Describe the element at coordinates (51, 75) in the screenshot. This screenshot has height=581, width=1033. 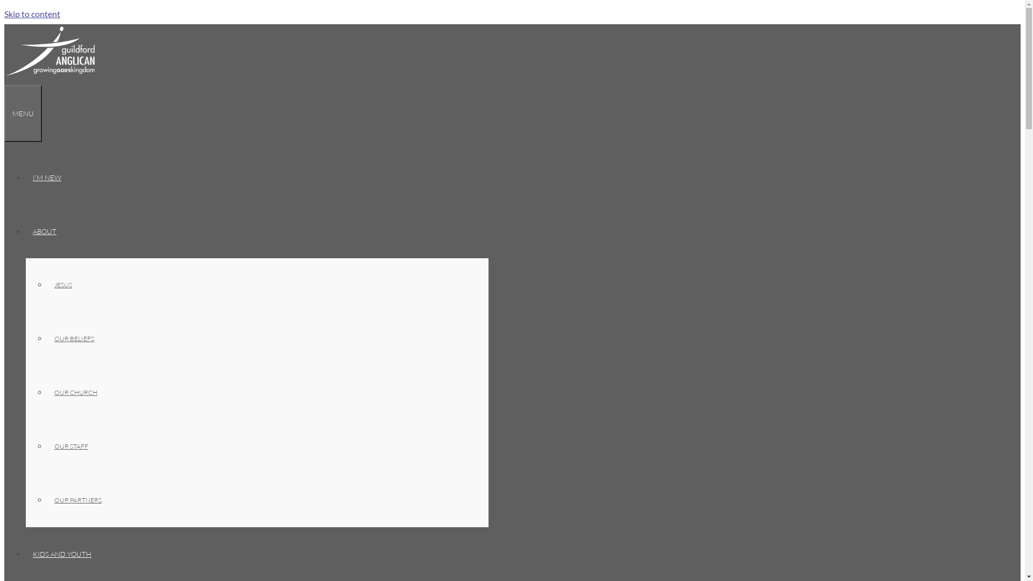
I see `Guildford Anglican Church` at that location.